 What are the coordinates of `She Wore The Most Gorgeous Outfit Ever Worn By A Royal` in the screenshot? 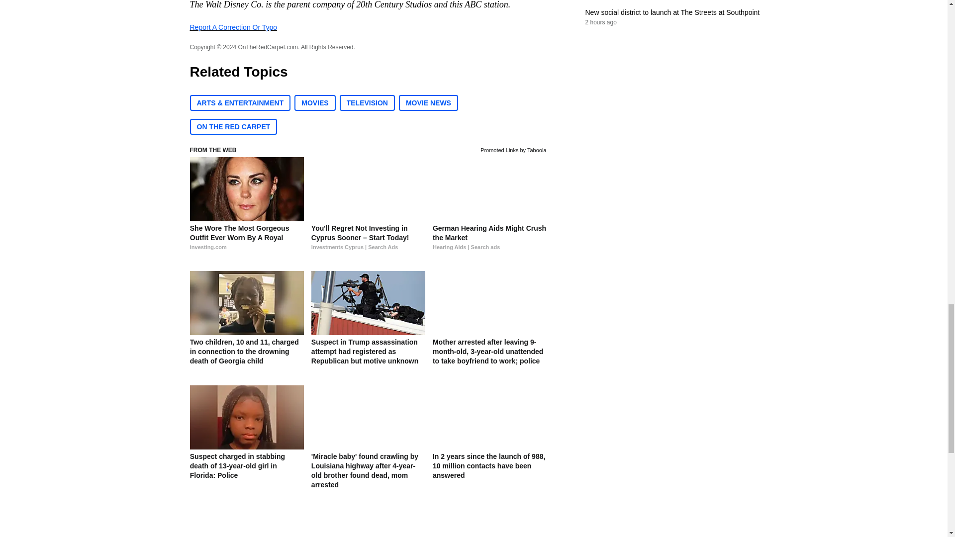 It's located at (247, 243).